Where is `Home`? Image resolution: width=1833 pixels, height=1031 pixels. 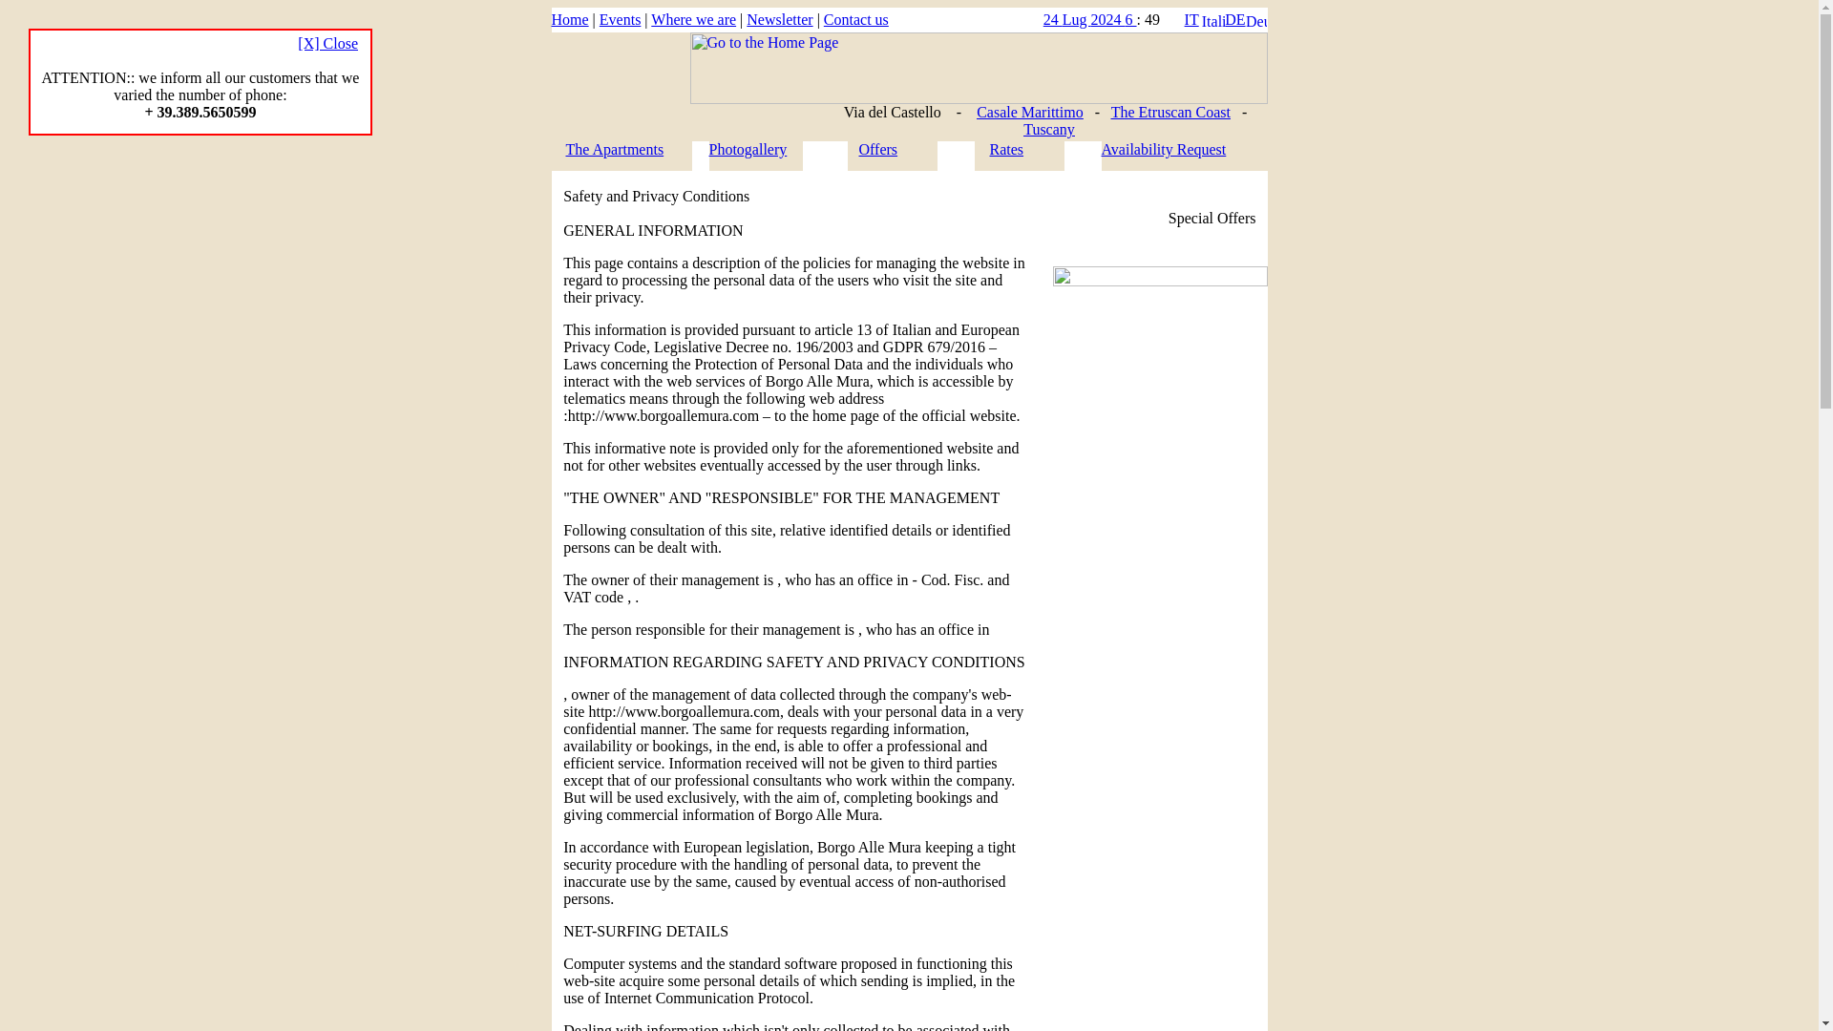 Home is located at coordinates (569, 19).